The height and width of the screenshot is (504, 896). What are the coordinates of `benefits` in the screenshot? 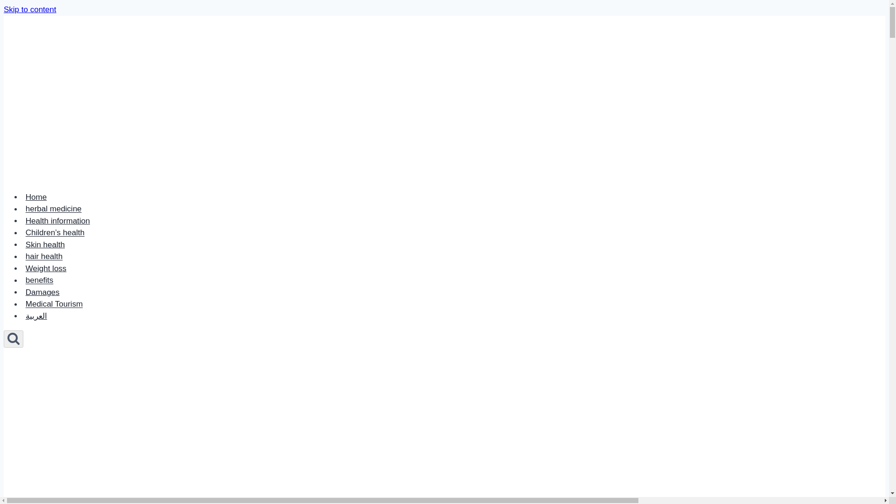 It's located at (39, 280).